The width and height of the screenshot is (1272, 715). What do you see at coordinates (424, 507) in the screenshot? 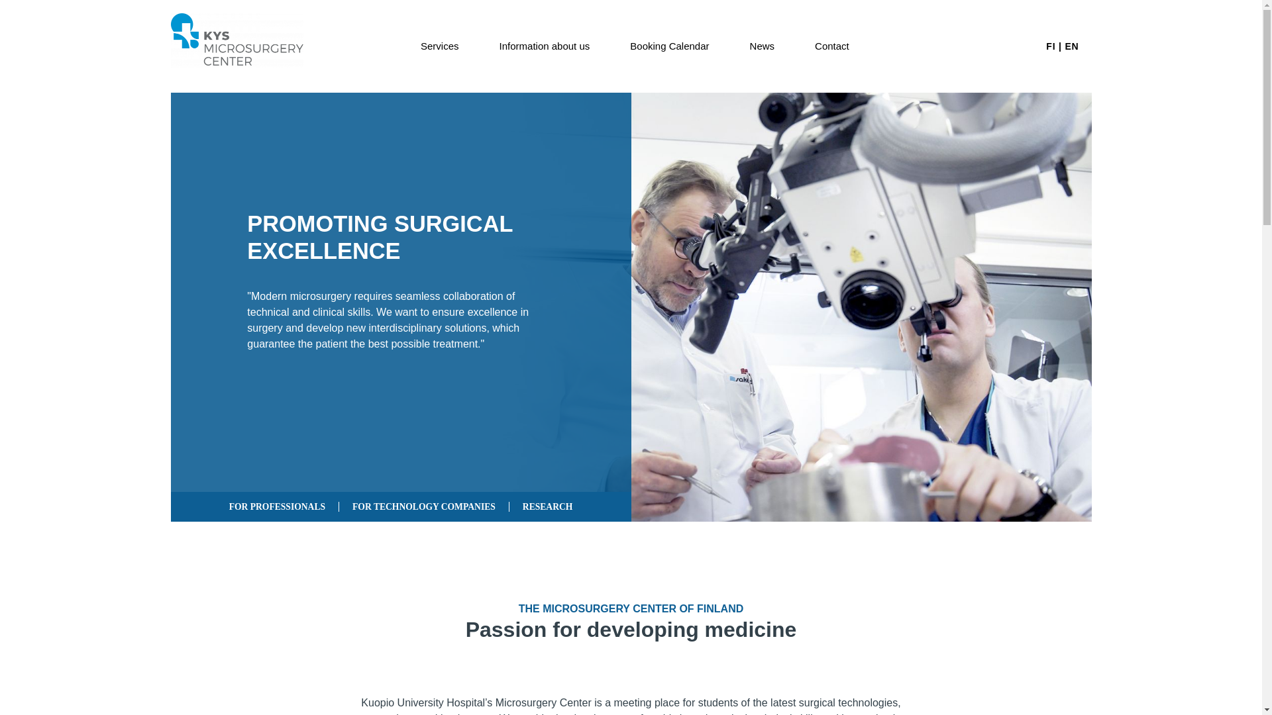
I see `FOR TECHNOLOGY COMPANIES` at bounding box center [424, 507].